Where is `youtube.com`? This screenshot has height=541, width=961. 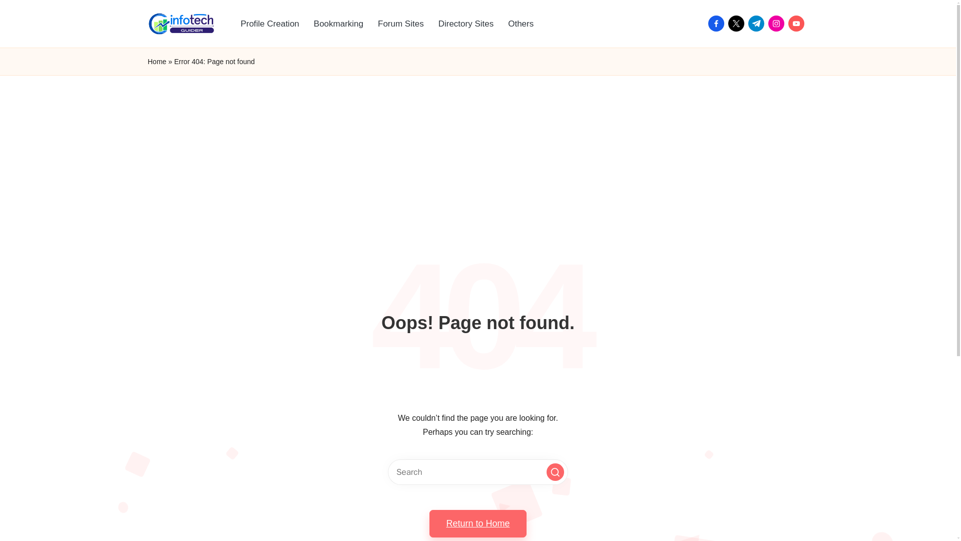
youtube.com is located at coordinates (798, 23).